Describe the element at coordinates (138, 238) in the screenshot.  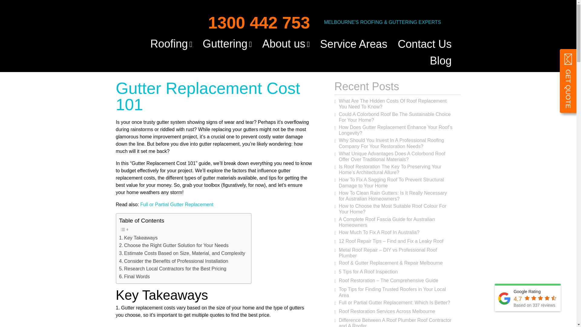
I see `Key Takeaways` at that location.